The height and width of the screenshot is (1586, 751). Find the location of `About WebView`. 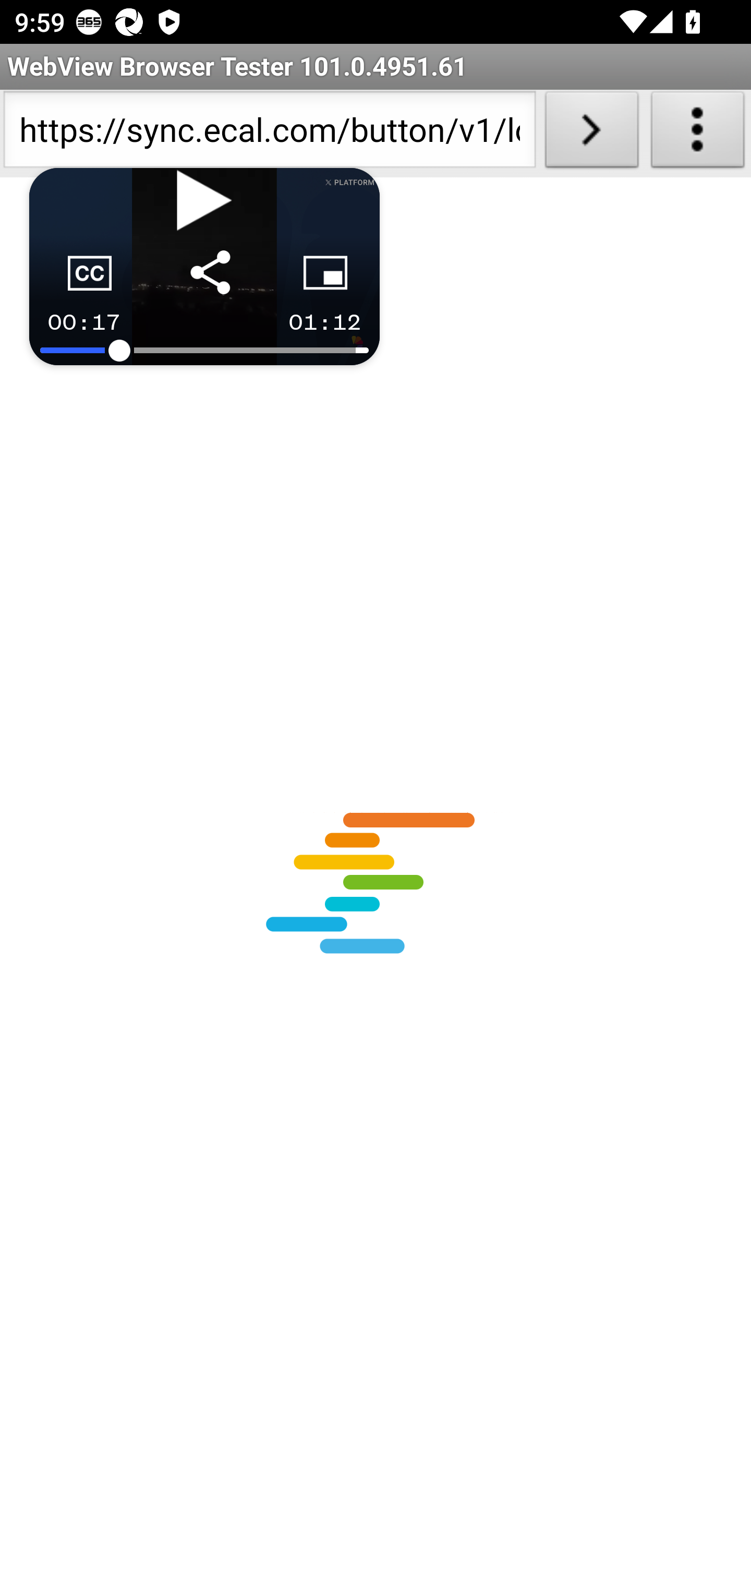

About WebView is located at coordinates (698, 134).